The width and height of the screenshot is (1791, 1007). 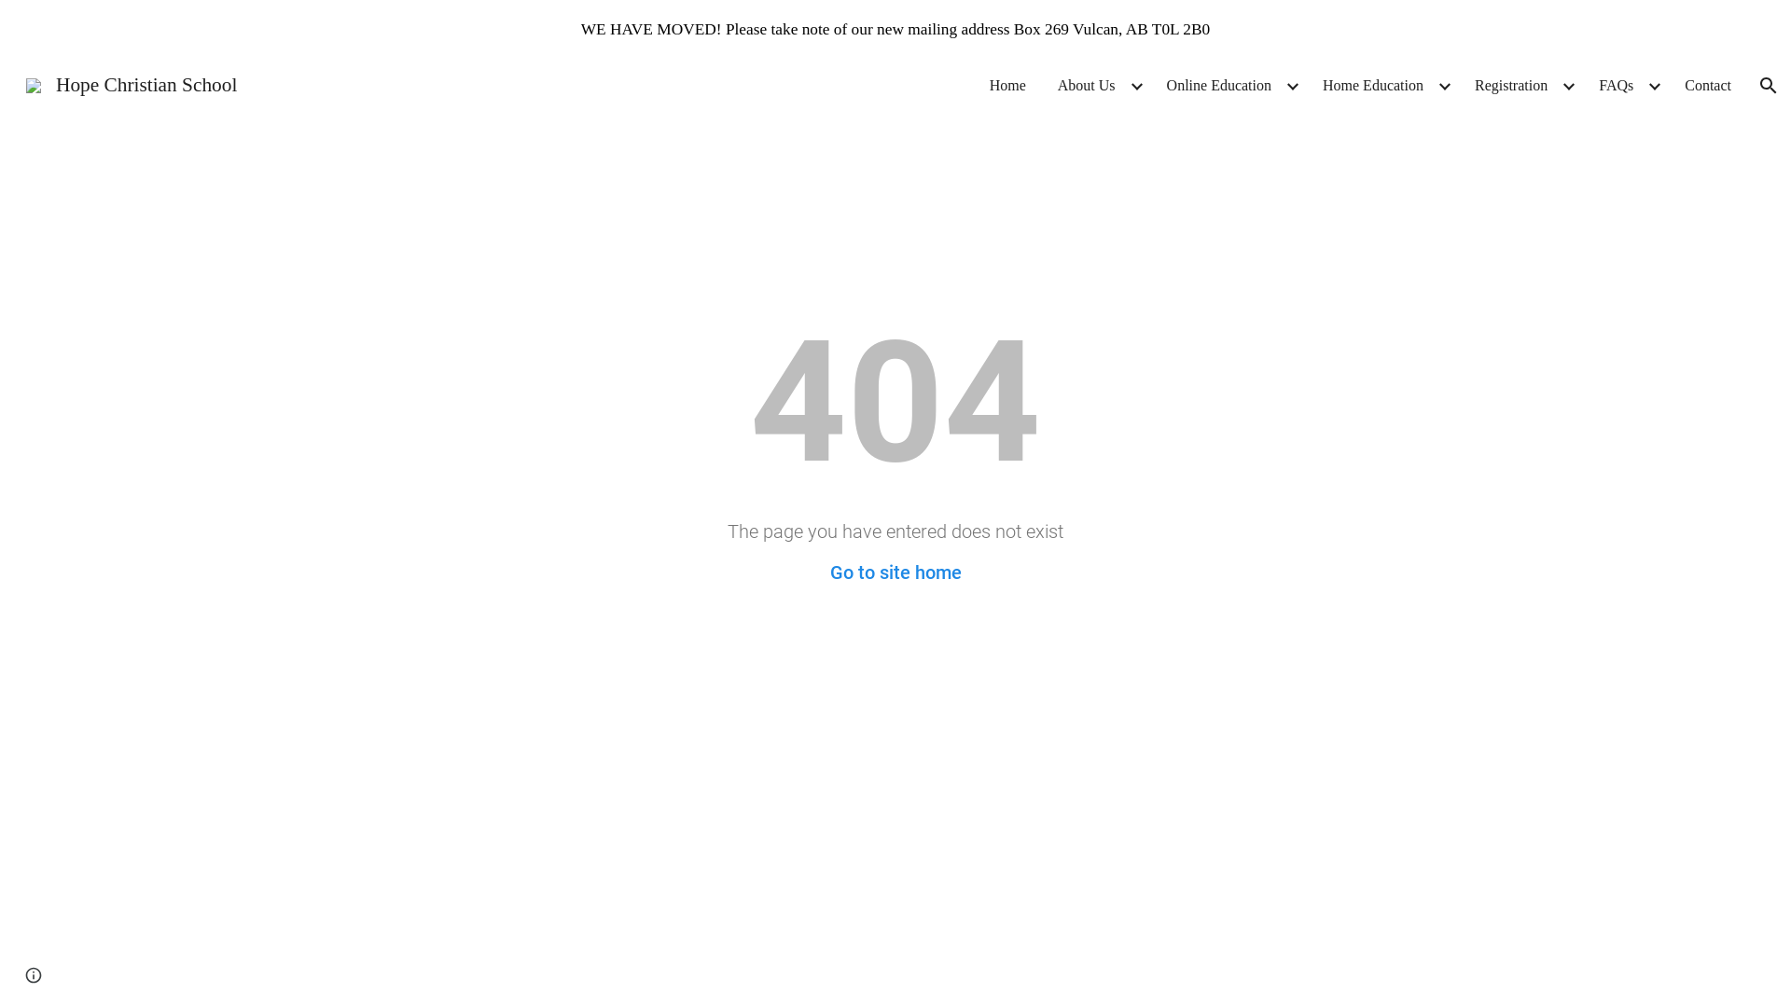 I want to click on Go to site home, so click(x=895, y=572).